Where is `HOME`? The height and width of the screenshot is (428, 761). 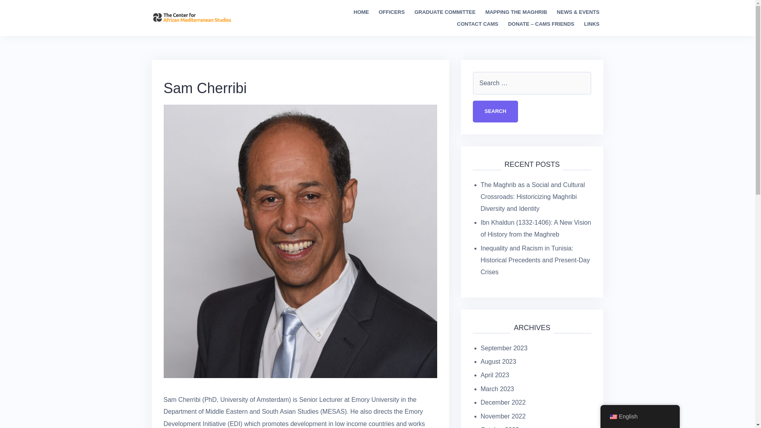
HOME is located at coordinates (361, 13).